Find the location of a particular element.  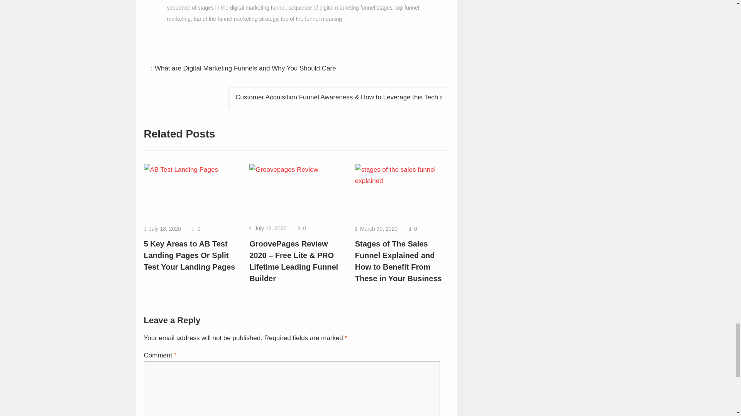

sequence of digital marketing funnel stages is located at coordinates (340, 8).